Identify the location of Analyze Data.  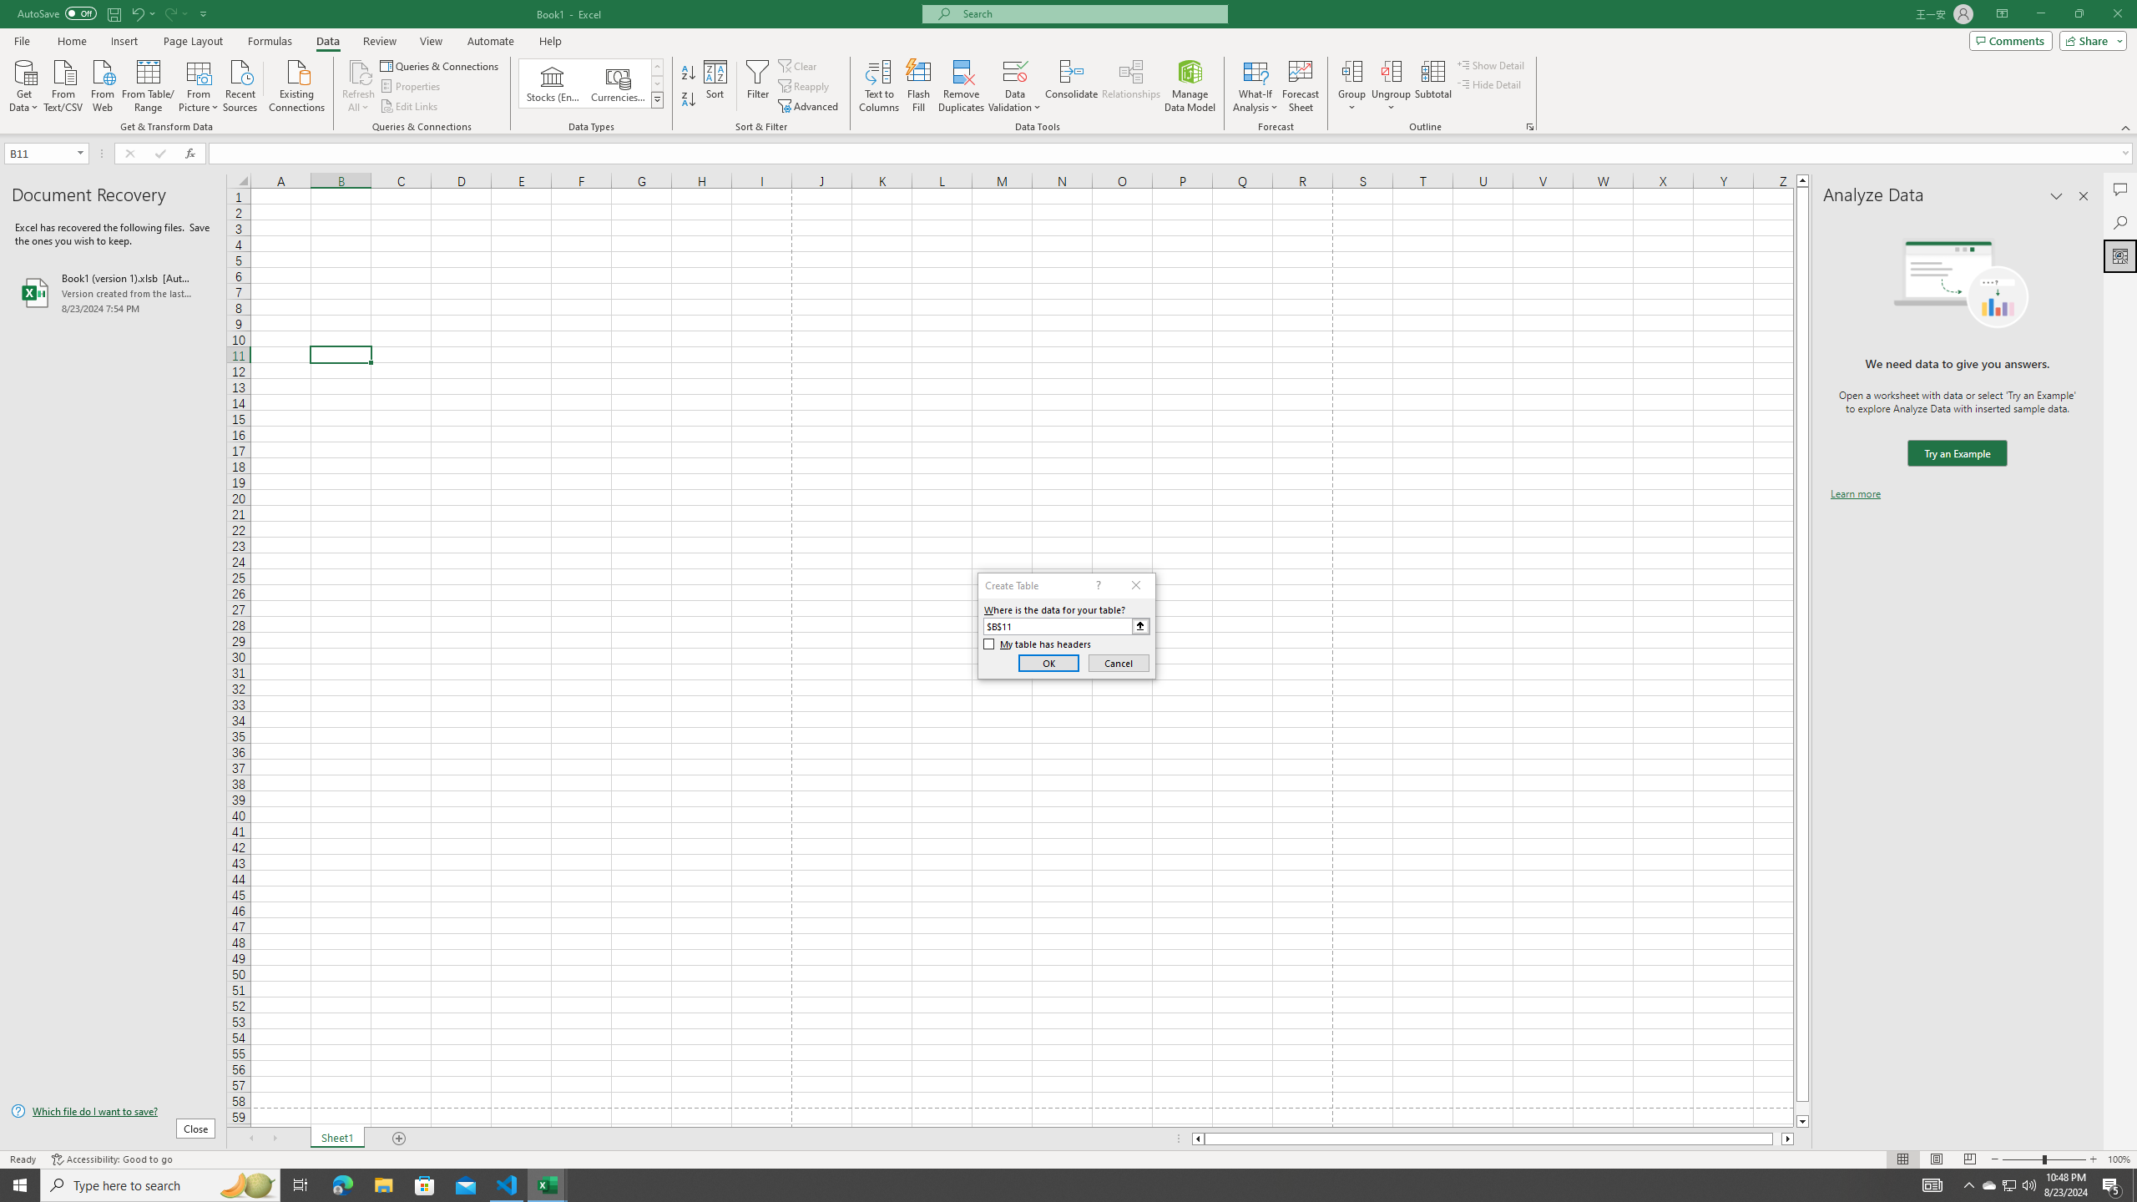
(2120, 255).